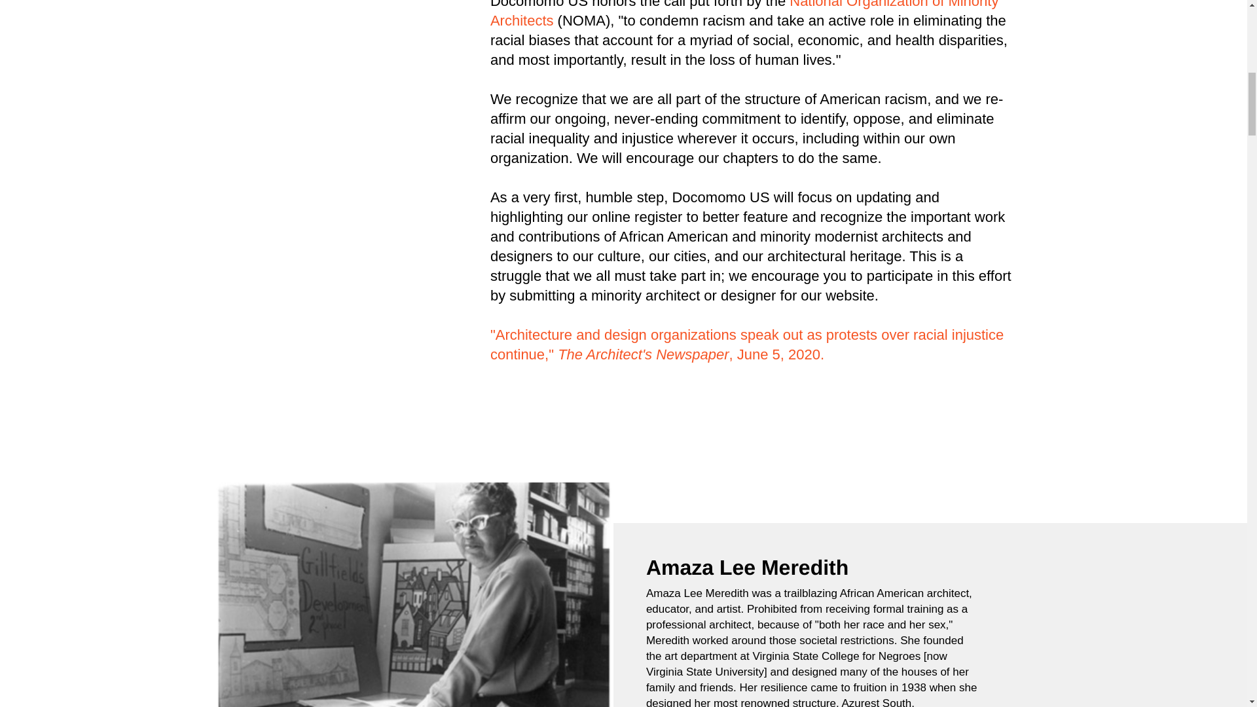 This screenshot has height=707, width=1257. What do you see at coordinates (643, 355) in the screenshot?
I see `The Architect's Newspaper` at bounding box center [643, 355].